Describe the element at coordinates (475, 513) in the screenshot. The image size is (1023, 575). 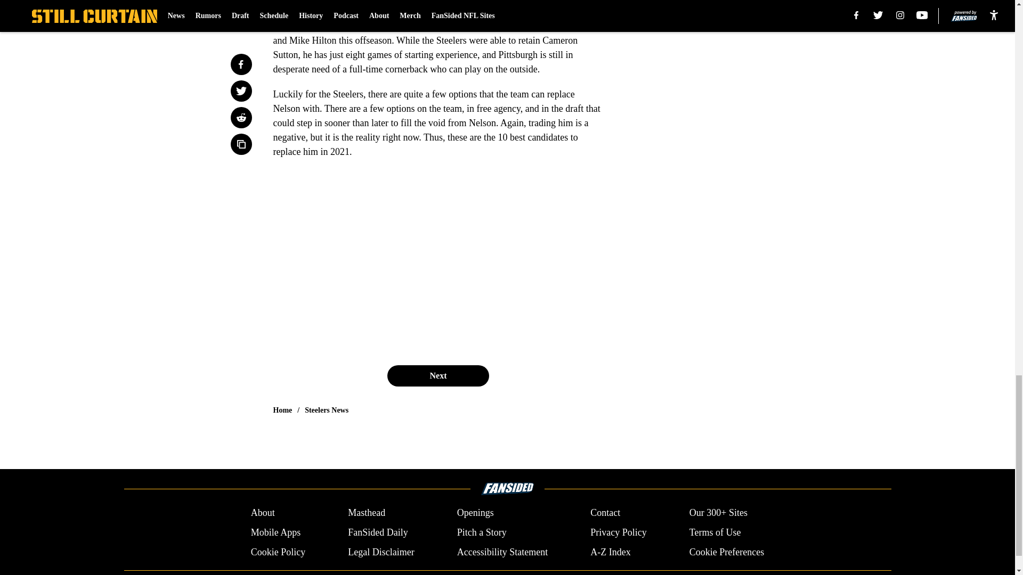
I see `Openings` at that location.